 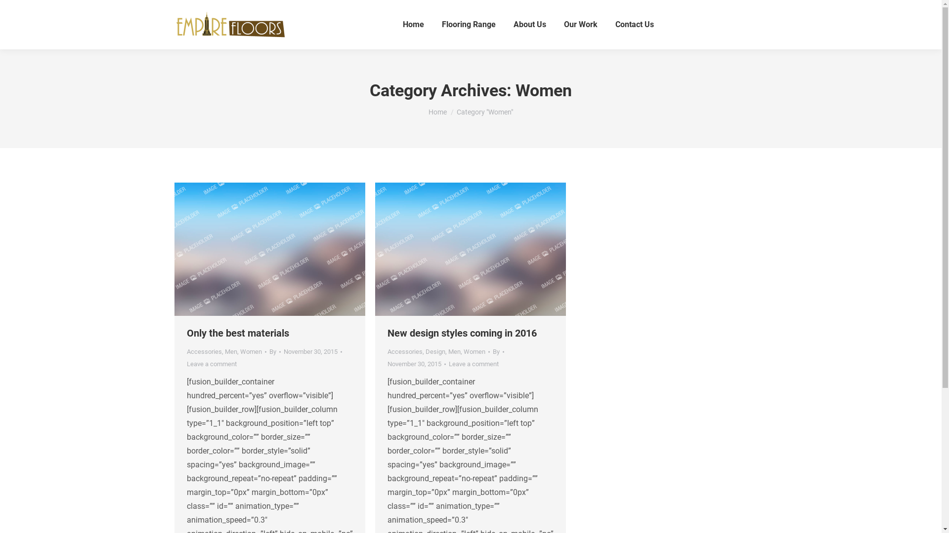 I want to click on By, so click(x=275, y=351).